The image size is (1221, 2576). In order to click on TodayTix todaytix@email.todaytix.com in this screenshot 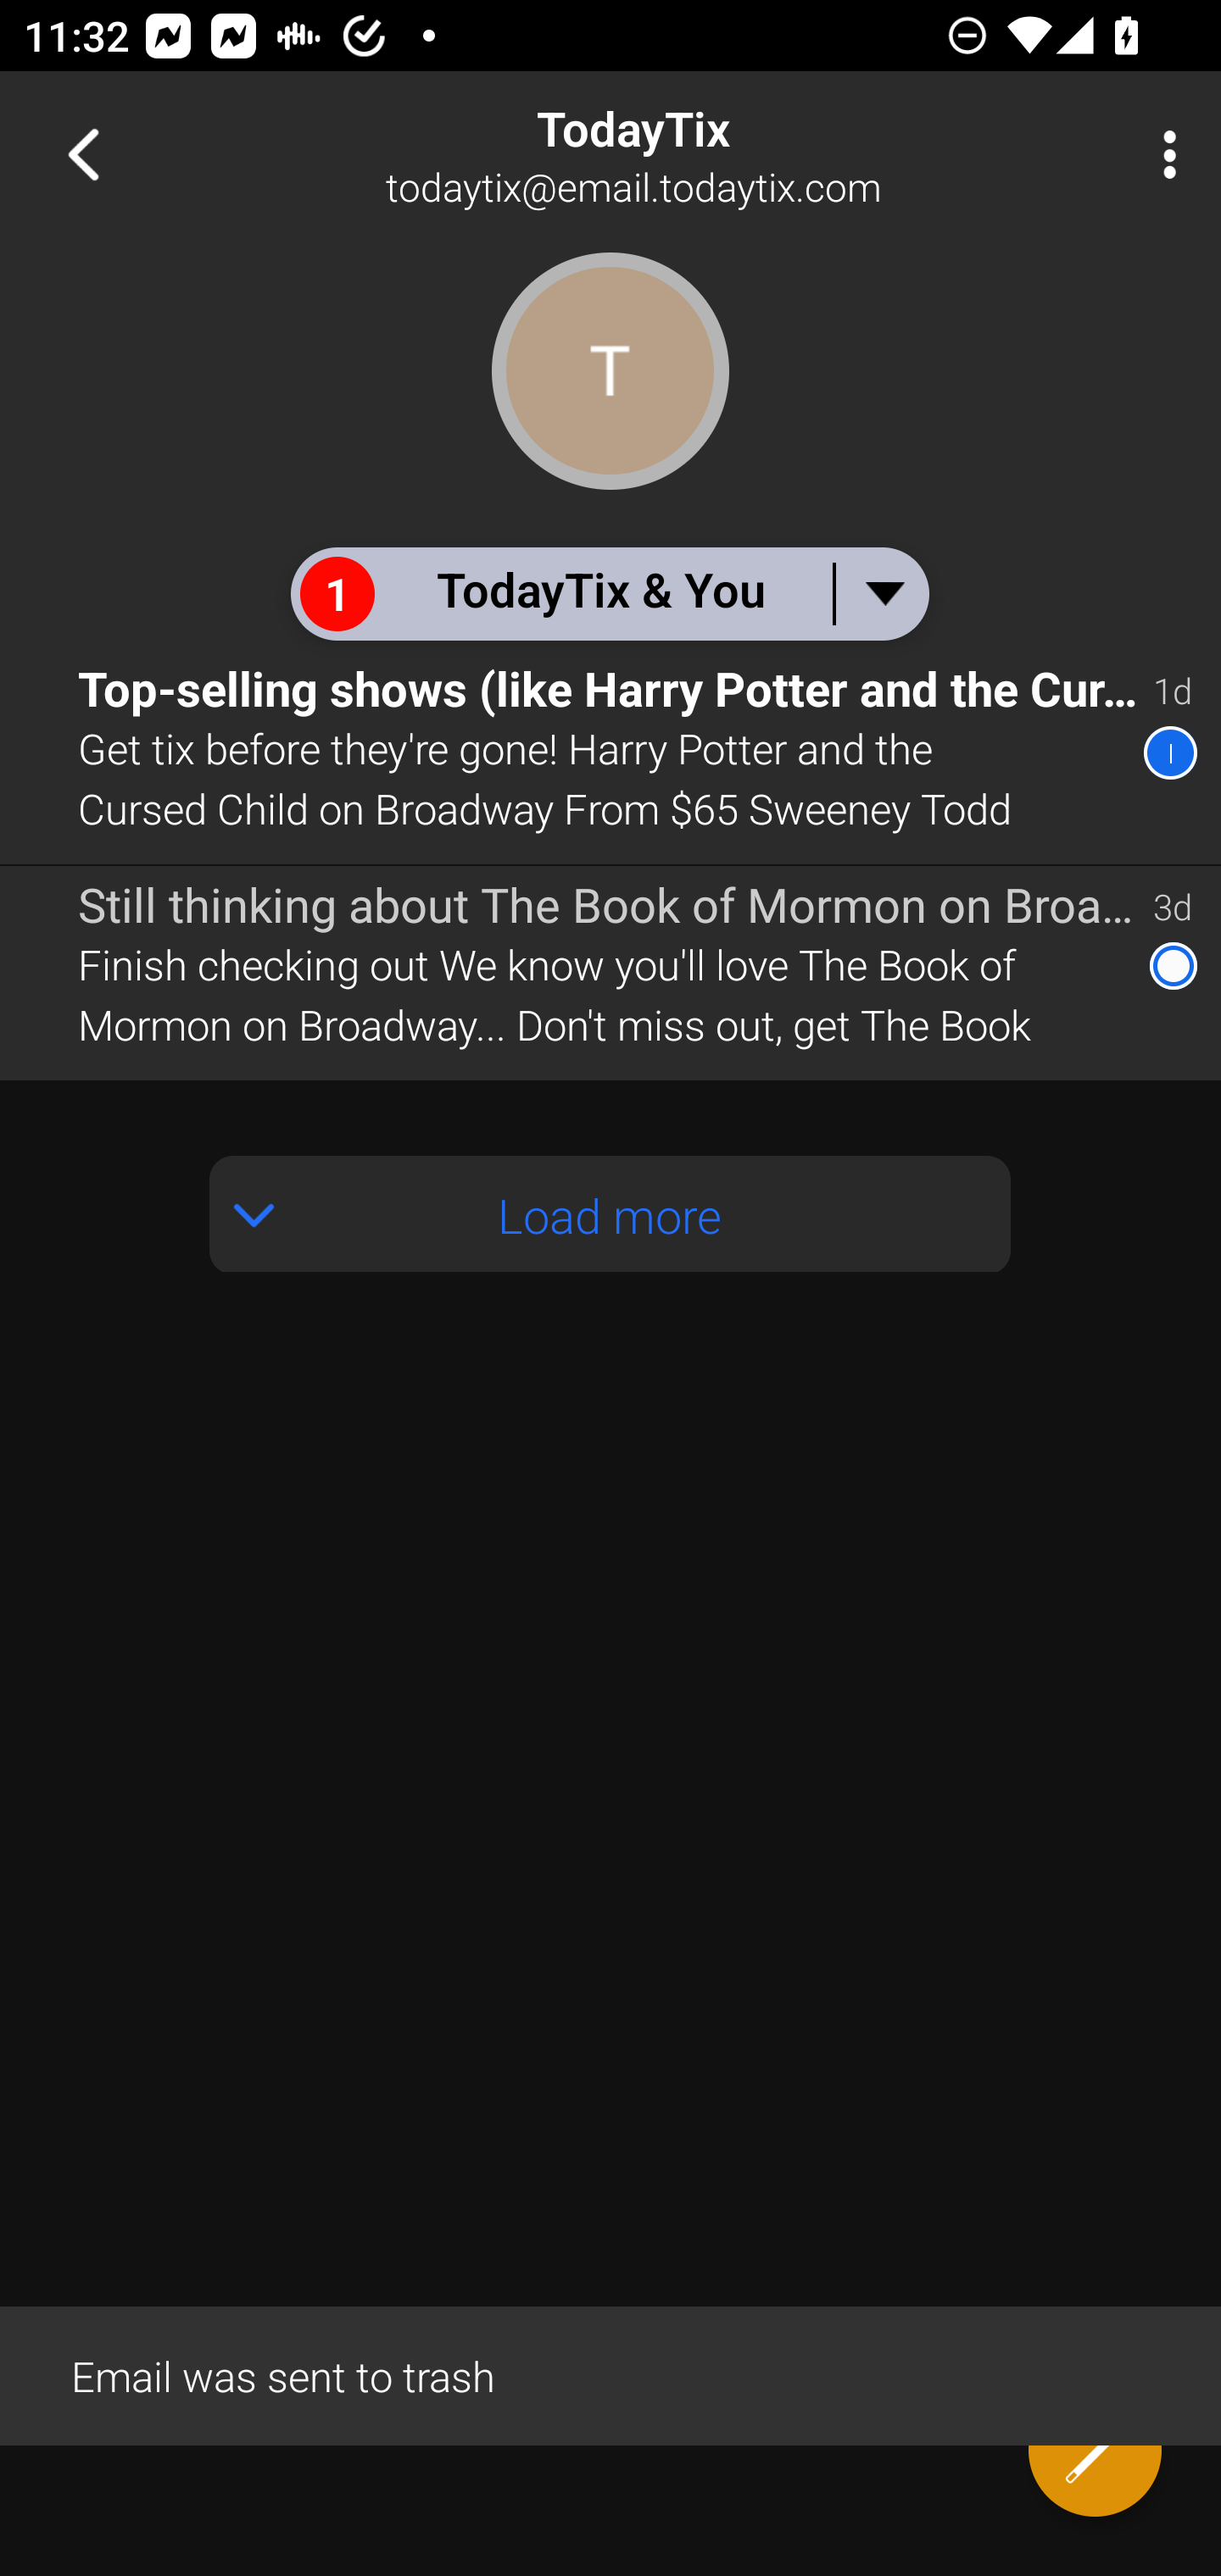, I will do `click(717, 154)`.